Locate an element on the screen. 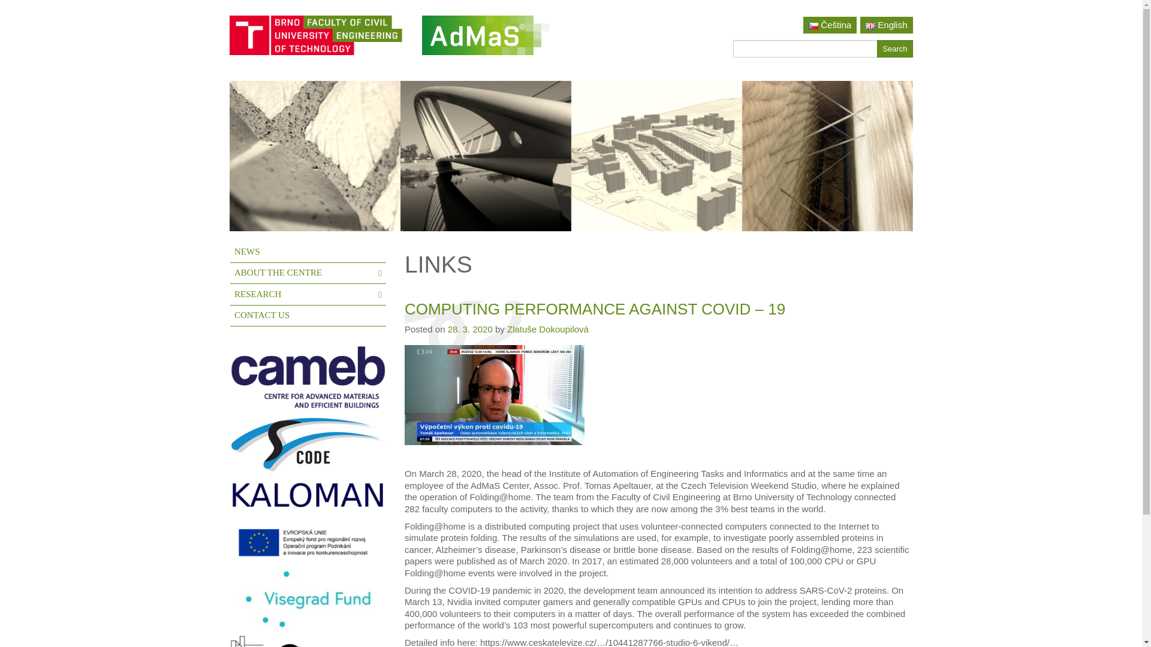  28. 3. 2020 is located at coordinates (470, 329).